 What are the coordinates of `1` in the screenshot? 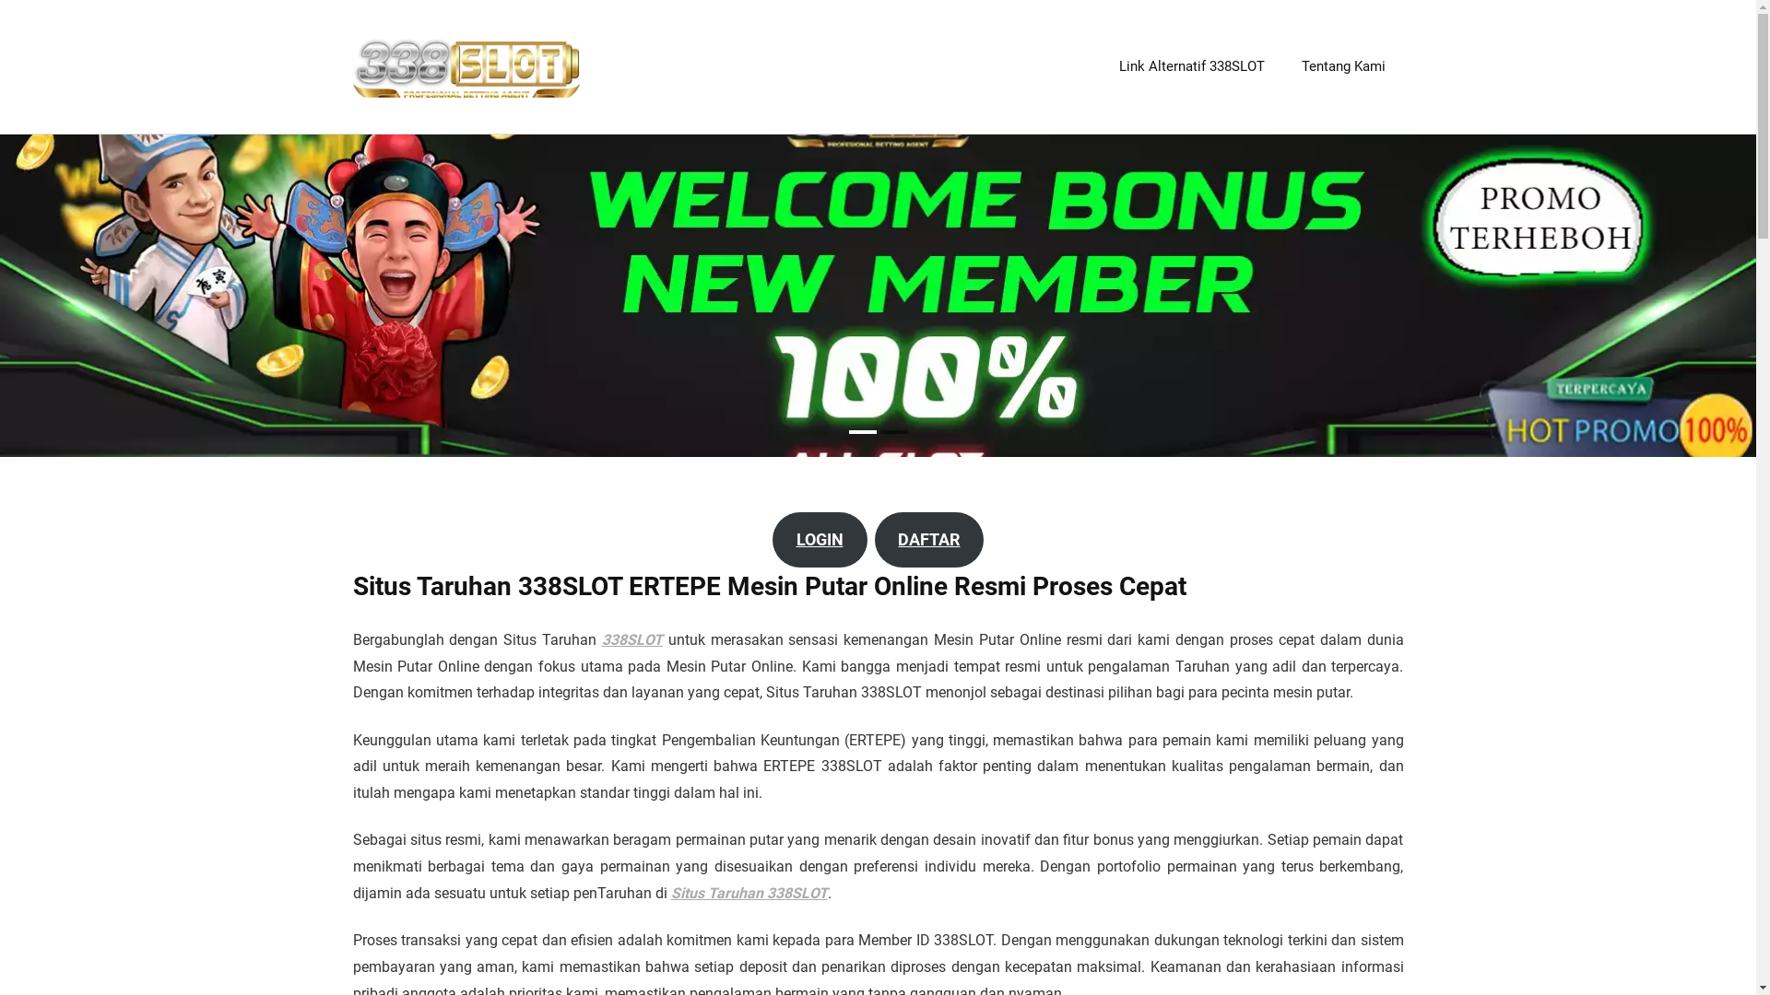 It's located at (862, 432).